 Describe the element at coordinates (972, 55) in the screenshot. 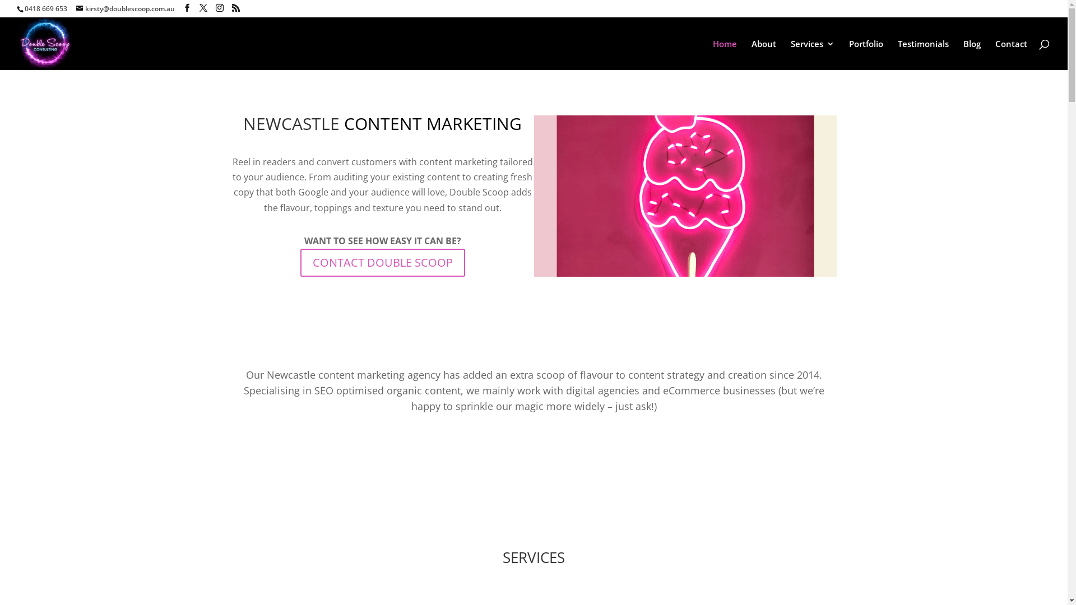

I see `Blog` at that location.